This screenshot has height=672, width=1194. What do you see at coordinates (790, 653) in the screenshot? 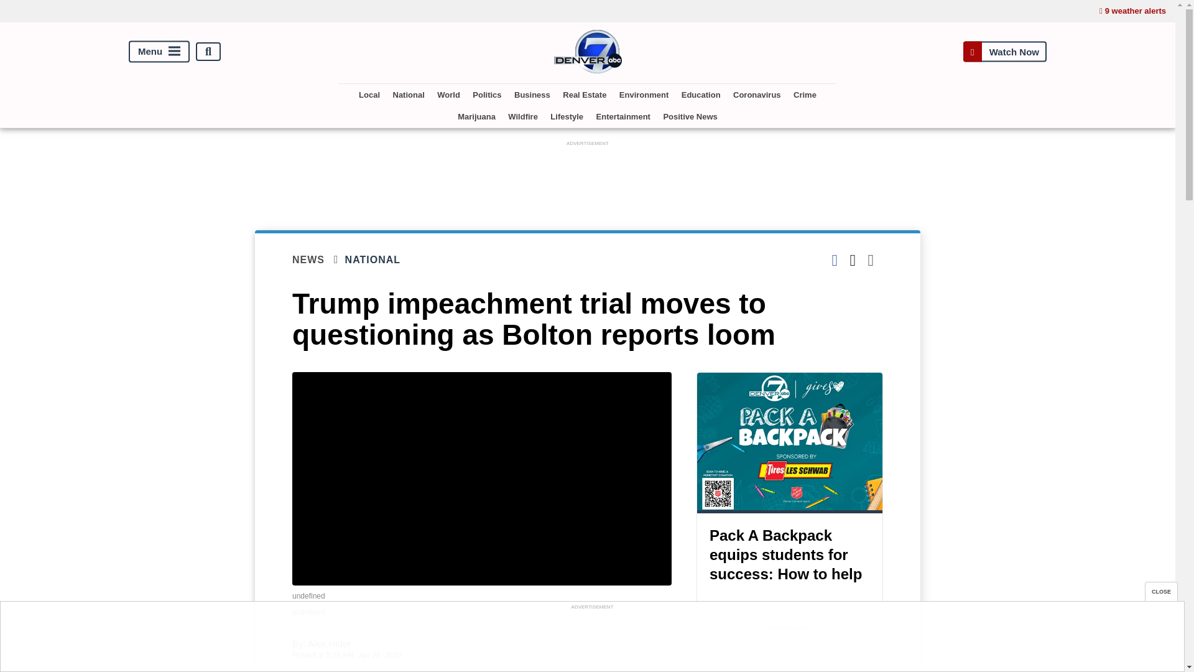
I see `3rd party ad content` at bounding box center [790, 653].